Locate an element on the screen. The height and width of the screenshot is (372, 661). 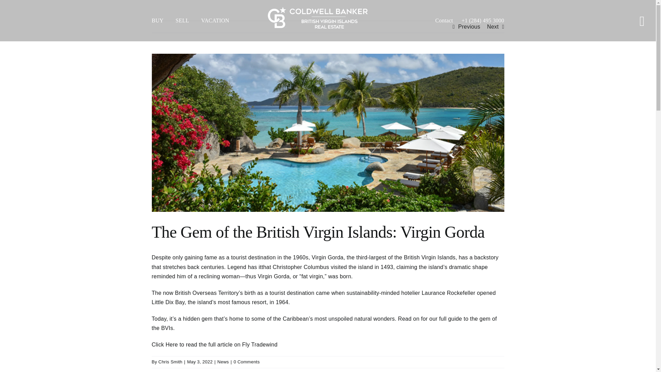
Virgin Gorda is located at coordinates (327, 257).